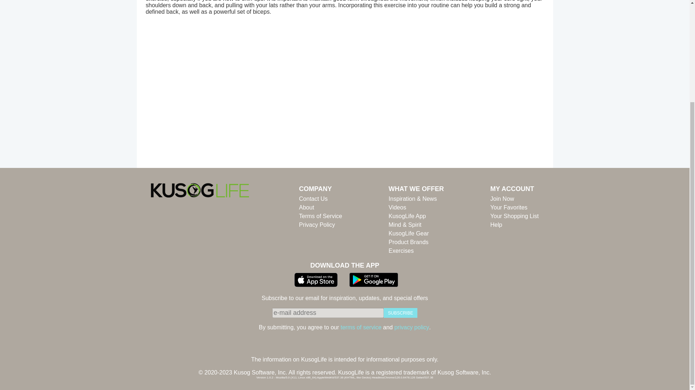 The image size is (695, 390). What do you see at coordinates (416, 233) in the screenshot?
I see `KusogLife Gear` at bounding box center [416, 233].